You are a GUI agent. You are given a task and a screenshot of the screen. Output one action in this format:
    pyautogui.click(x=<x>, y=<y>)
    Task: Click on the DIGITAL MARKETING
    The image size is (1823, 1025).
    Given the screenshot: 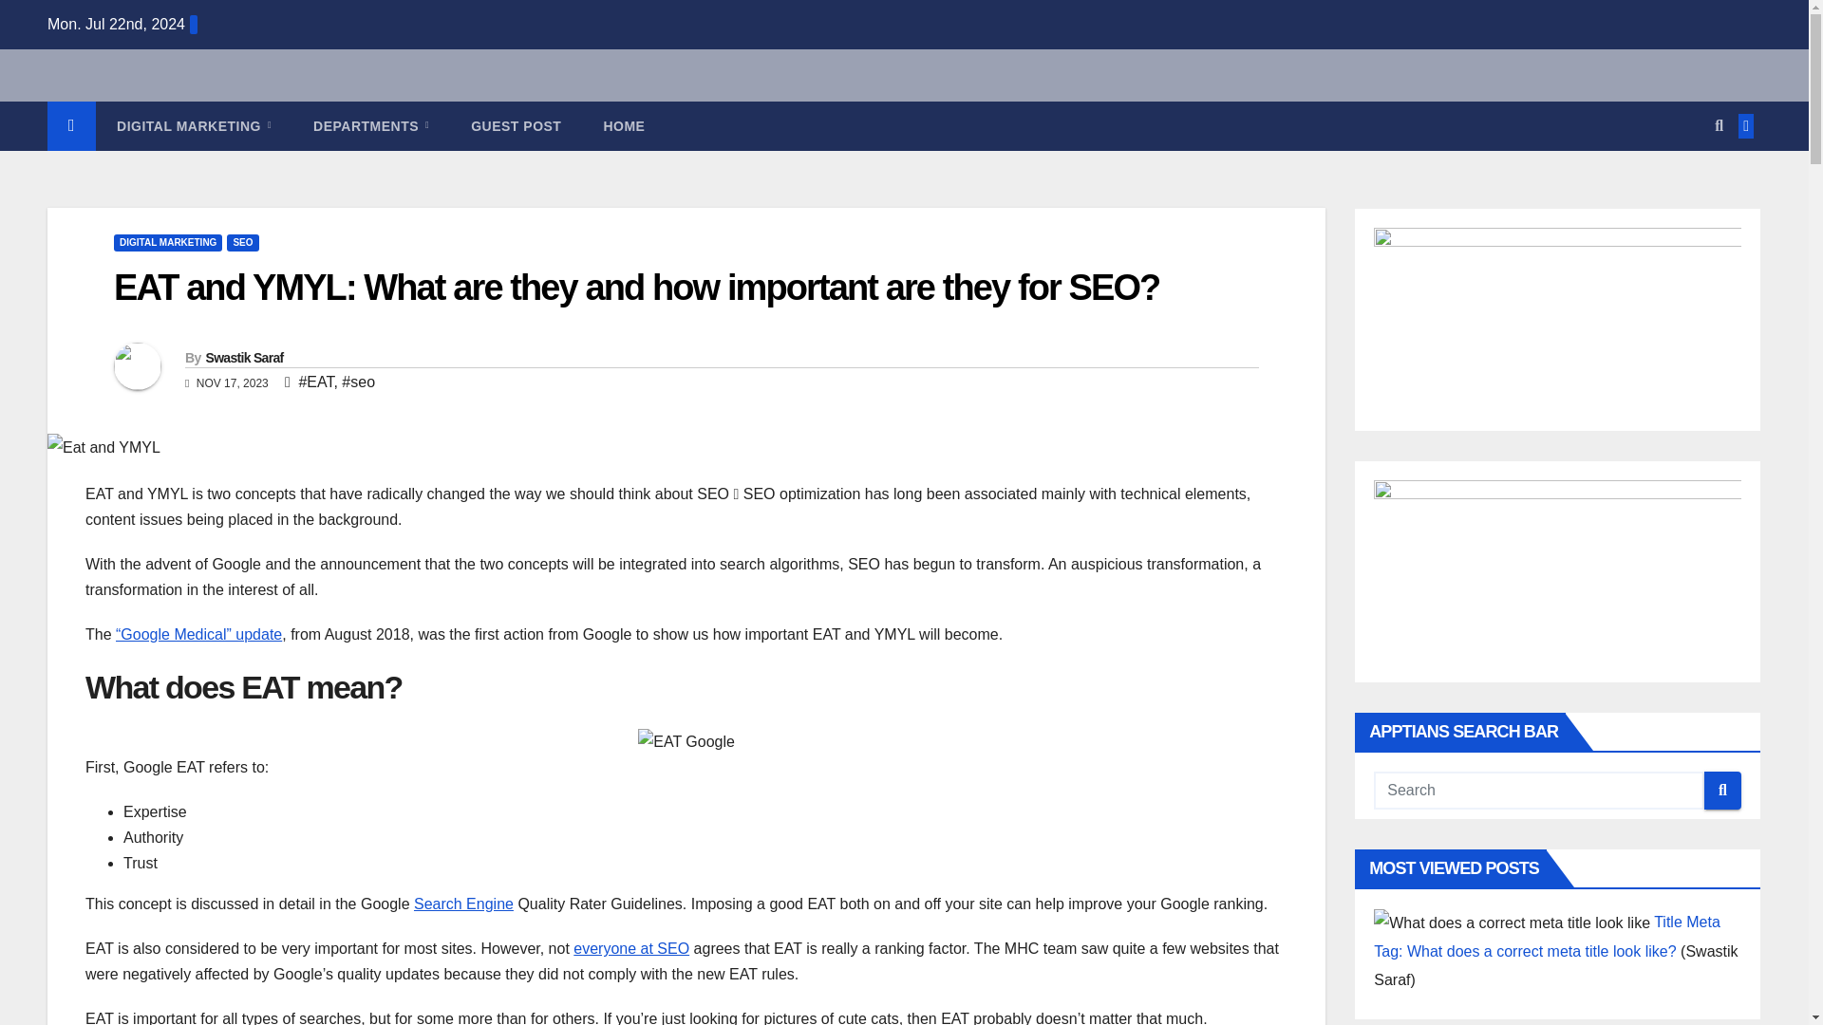 What is the action you would take?
    pyautogui.click(x=167, y=243)
    